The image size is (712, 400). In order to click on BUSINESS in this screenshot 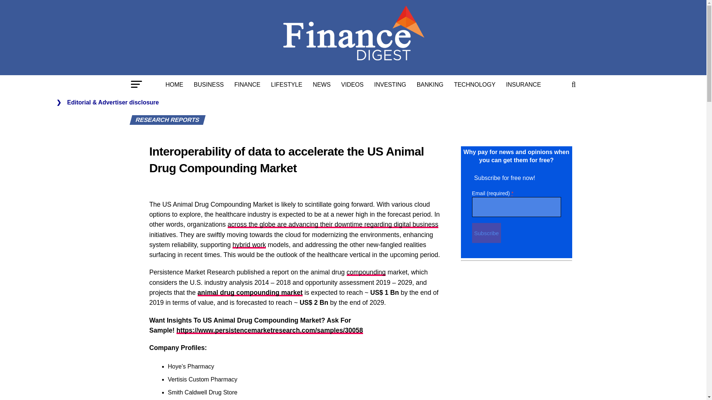, I will do `click(209, 84)`.